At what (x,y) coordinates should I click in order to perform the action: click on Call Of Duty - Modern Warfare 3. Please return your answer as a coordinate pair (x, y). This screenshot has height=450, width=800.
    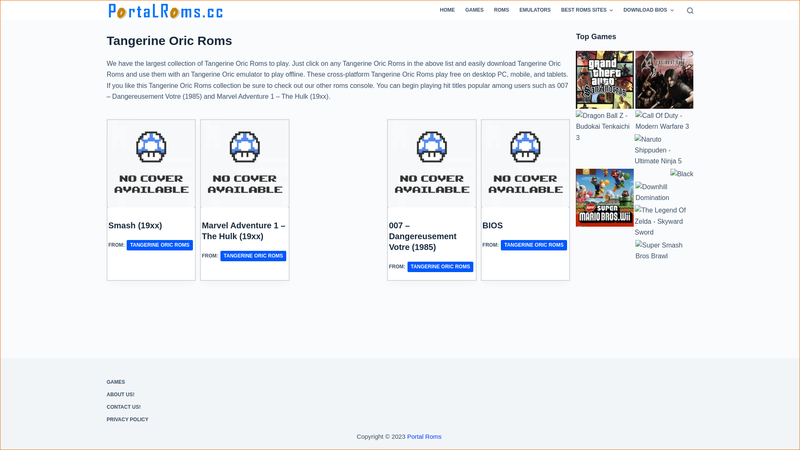
    Looking at the image, I should click on (664, 122).